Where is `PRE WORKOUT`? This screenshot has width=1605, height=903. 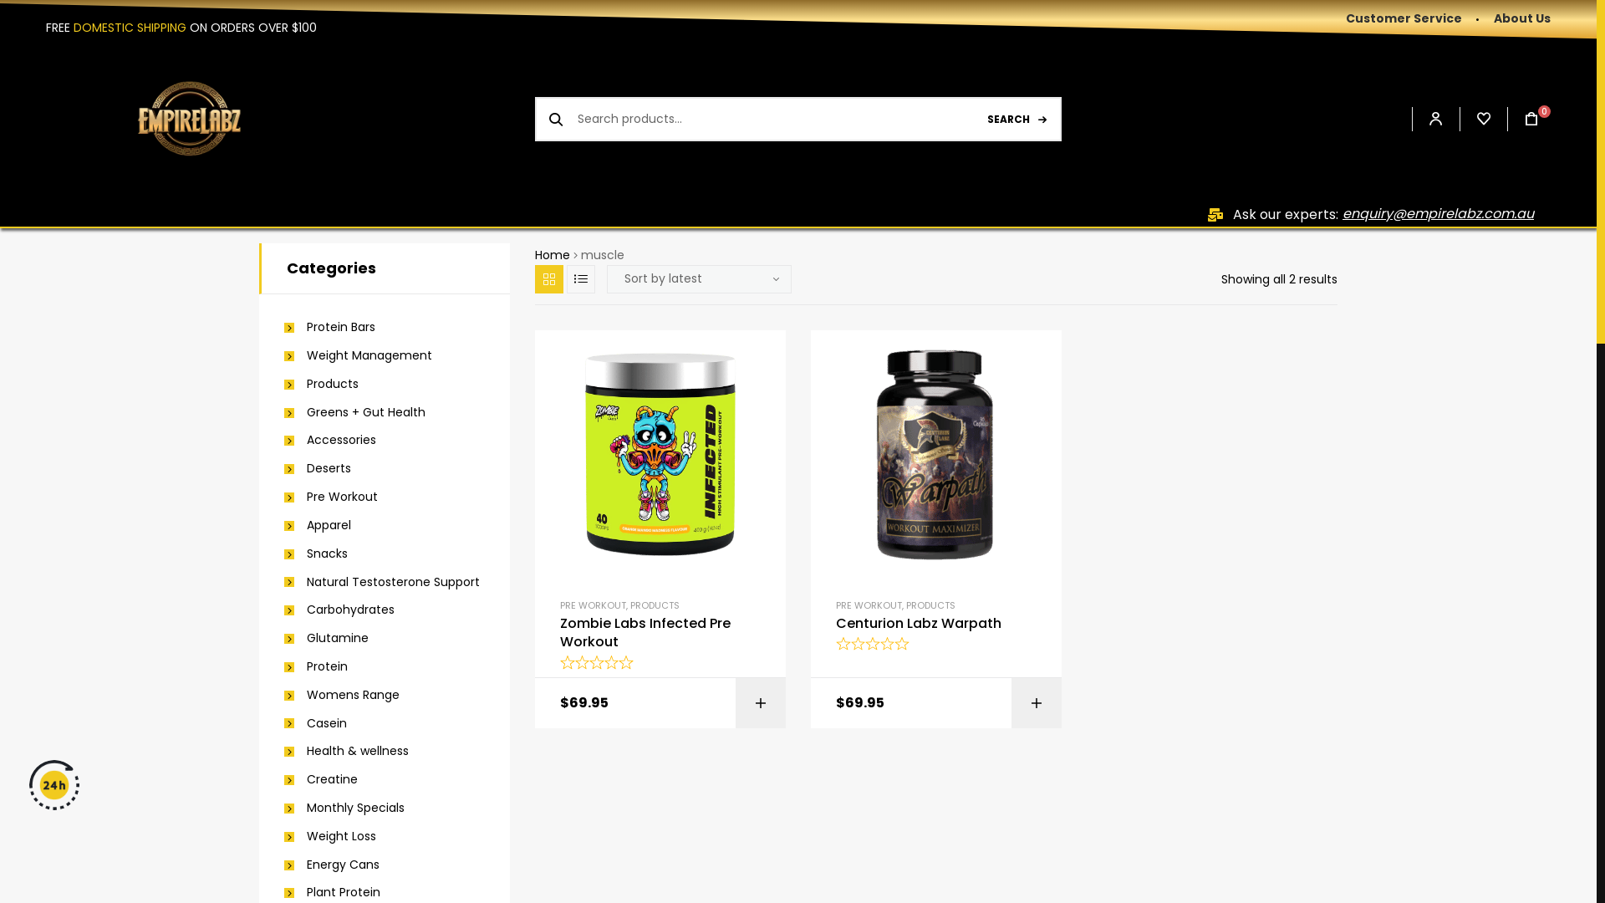
PRE WORKOUT is located at coordinates (594, 605).